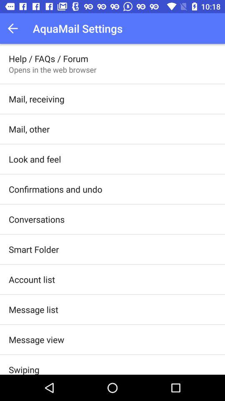  Describe the element at coordinates (48, 58) in the screenshot. I see `click the help / faqs / forum` at that location.